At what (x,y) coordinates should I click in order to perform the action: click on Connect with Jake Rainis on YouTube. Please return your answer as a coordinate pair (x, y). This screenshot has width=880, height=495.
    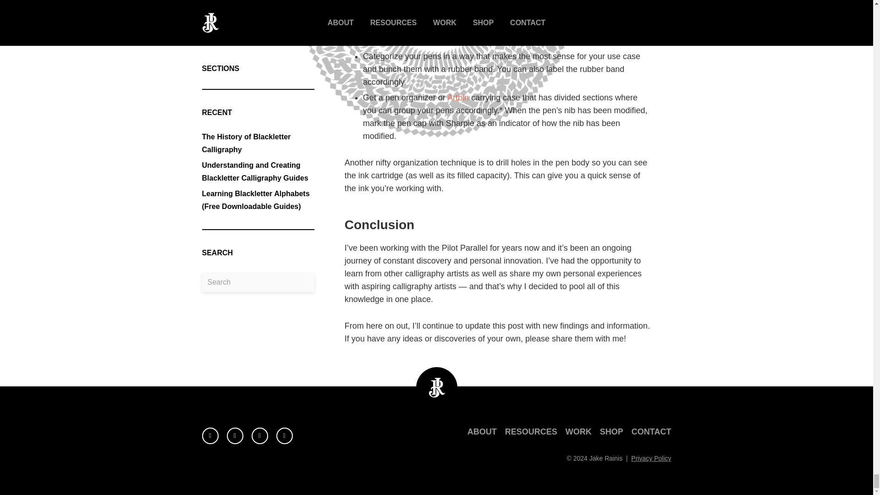
    Looking at the image, I should click on (234, 435).